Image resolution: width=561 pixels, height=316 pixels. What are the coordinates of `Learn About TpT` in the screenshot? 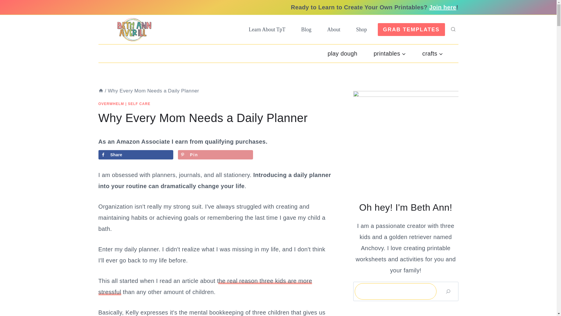 It's located at (267, 29).